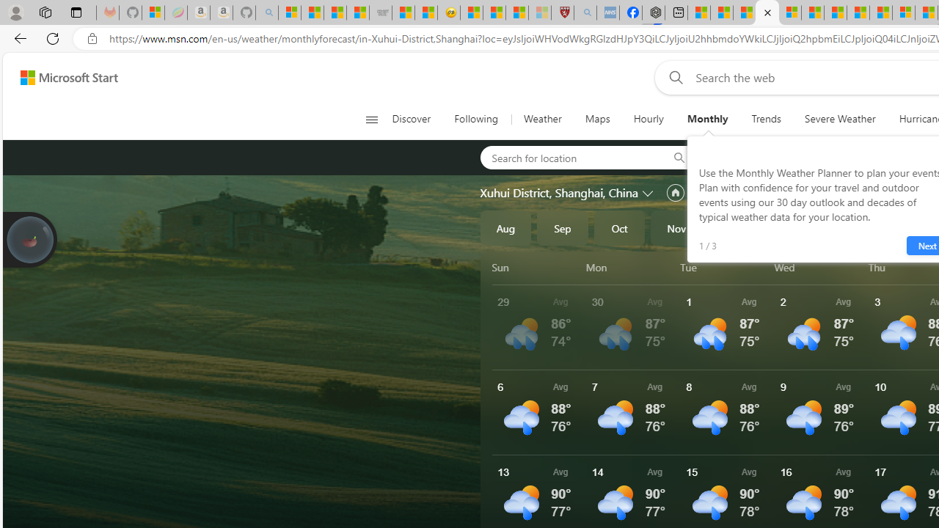 The width and height of the screenshot is (939, 528). What do you see at coordinates (471, 13) in the screenshot?
I see `Recipes - MSN` at bounding box center [471, 13].